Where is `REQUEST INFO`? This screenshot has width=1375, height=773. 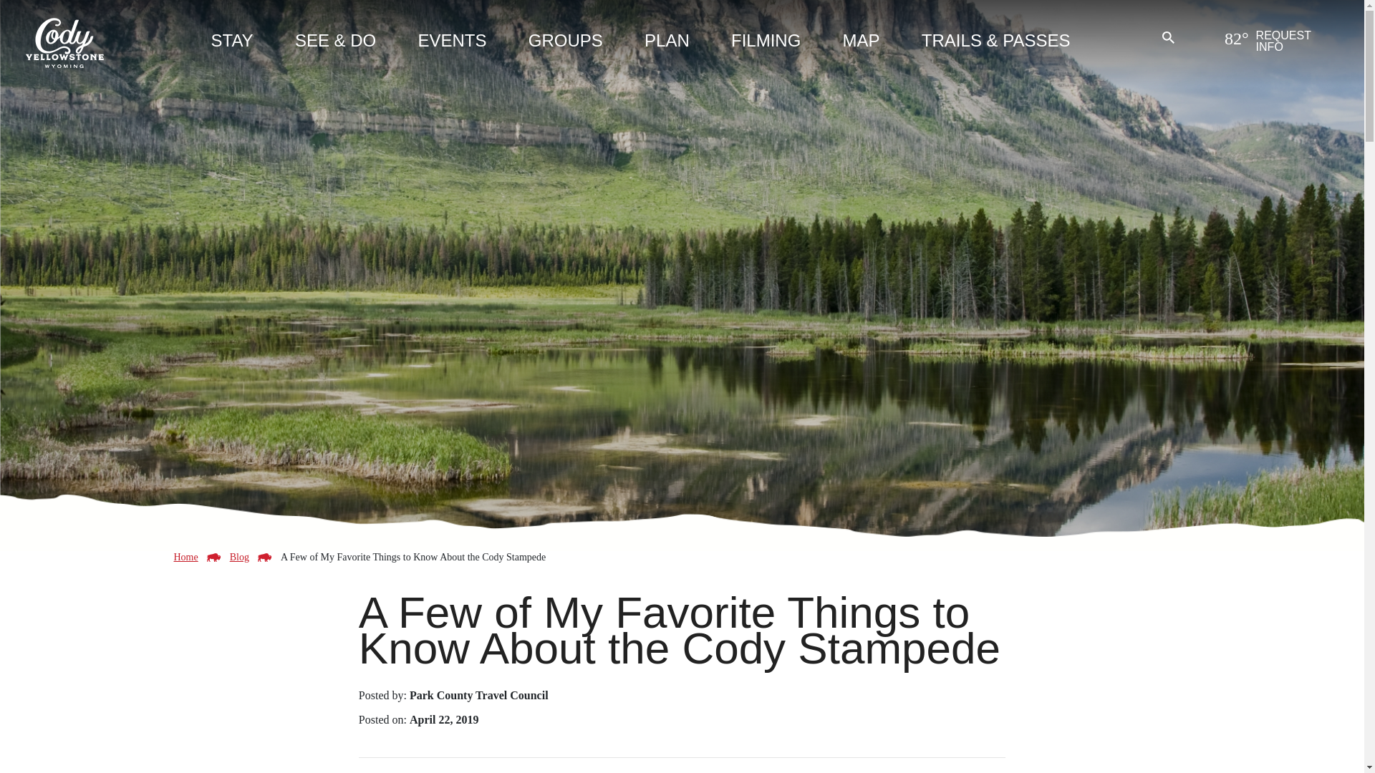 REQUEST INFO is located at coordinates (1299, 46).